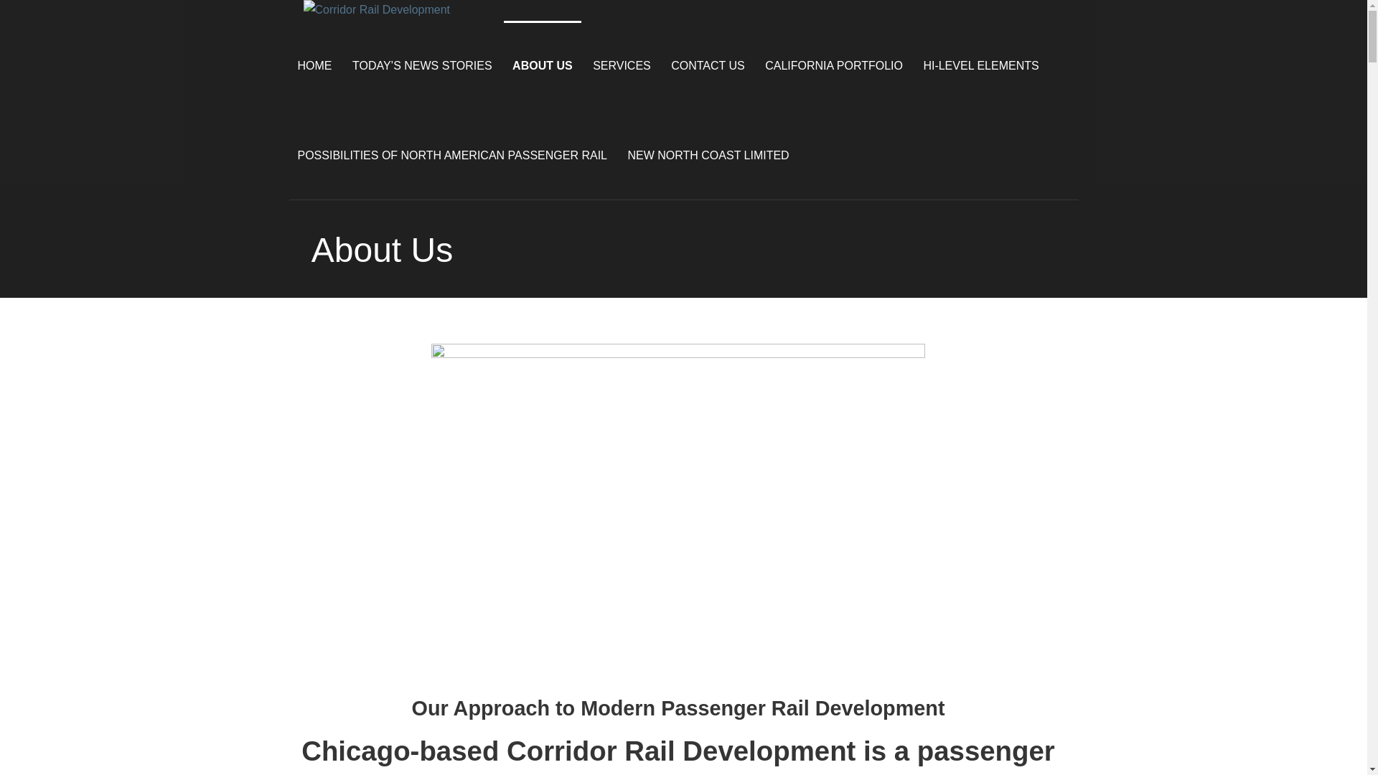 This screenshot has width=1378, height=775. Describe the element at coordinates (980, 66) in the screenshot. I see `HI-LEVEL ELEMENTS` at that location.